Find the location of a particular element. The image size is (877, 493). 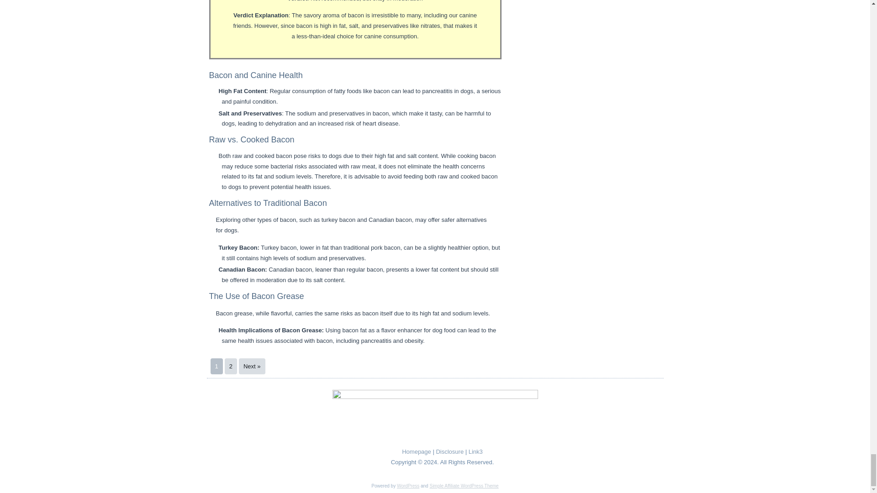

Simple Affiliate WordPress Theme is located at coordinates (464, 486).